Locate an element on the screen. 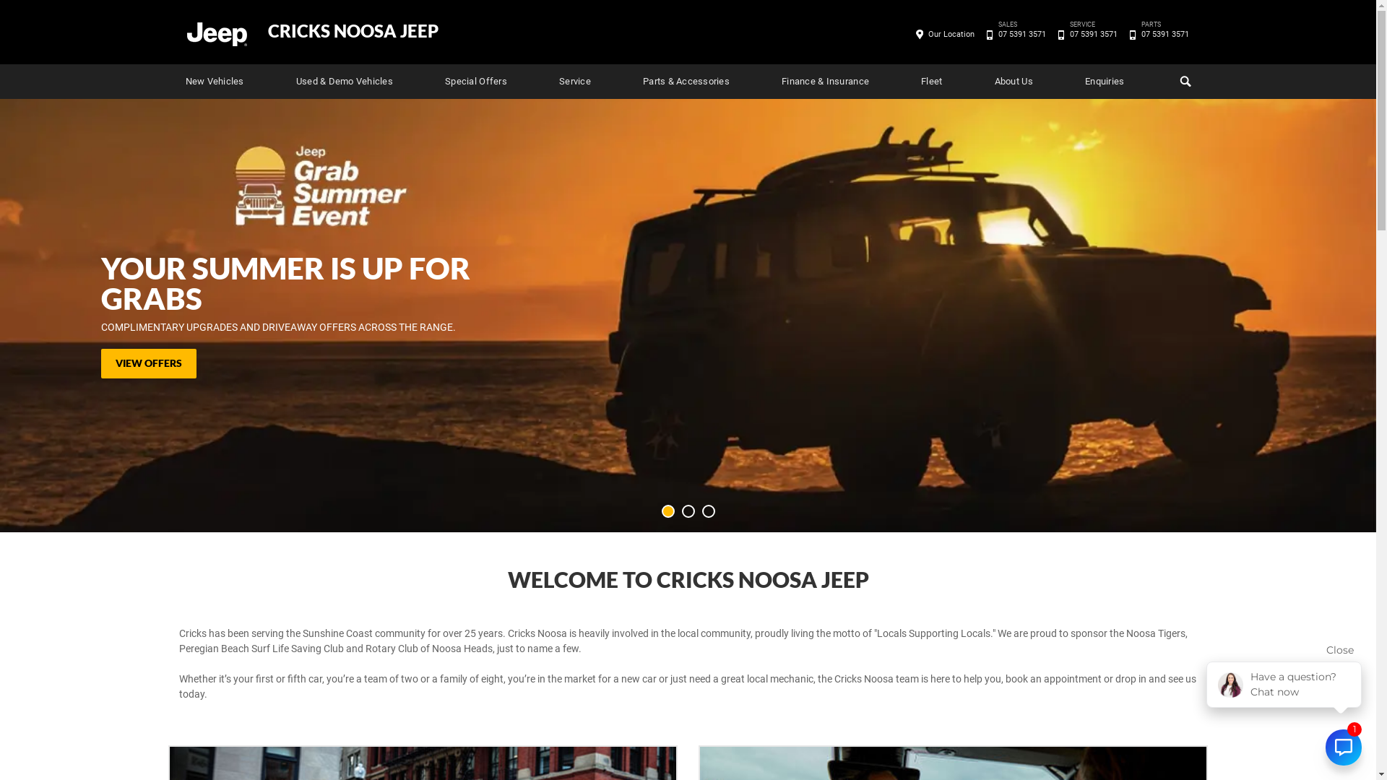 The width and height of the screenshot is (1387, 780). Parts & Accessories is located at coordinates (686, 82).